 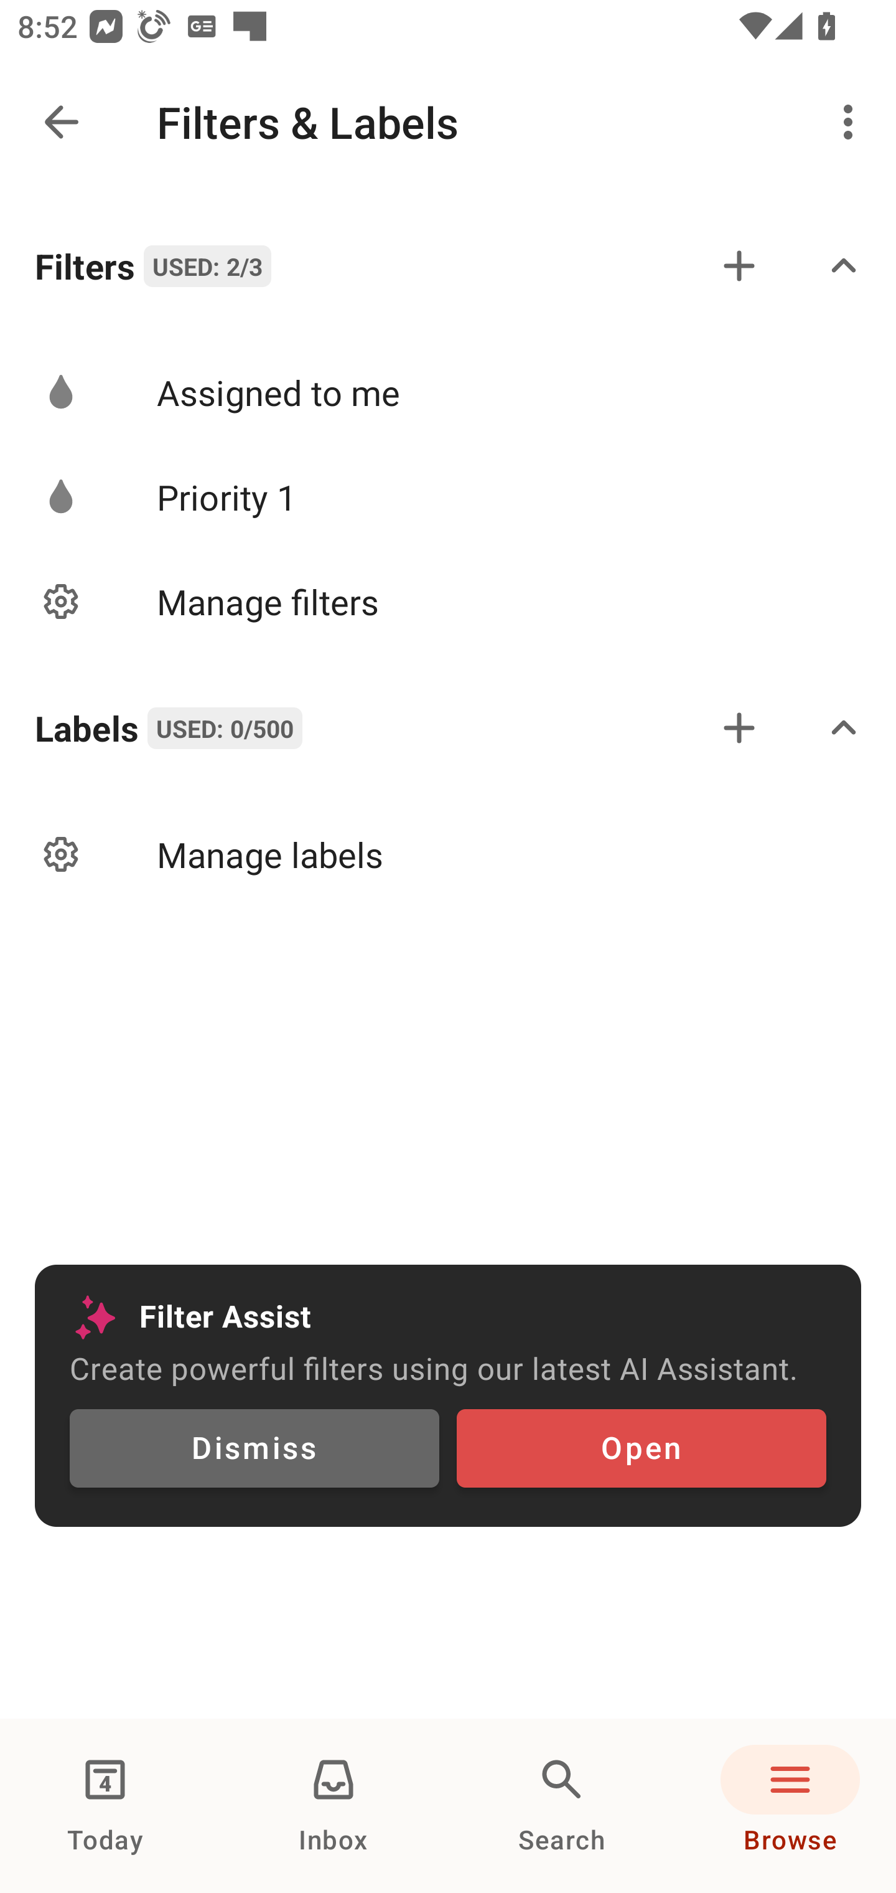 What do you see at coordinates (852, 122) in the screenshot?
I see `More options` at bounding box center [852, 122].